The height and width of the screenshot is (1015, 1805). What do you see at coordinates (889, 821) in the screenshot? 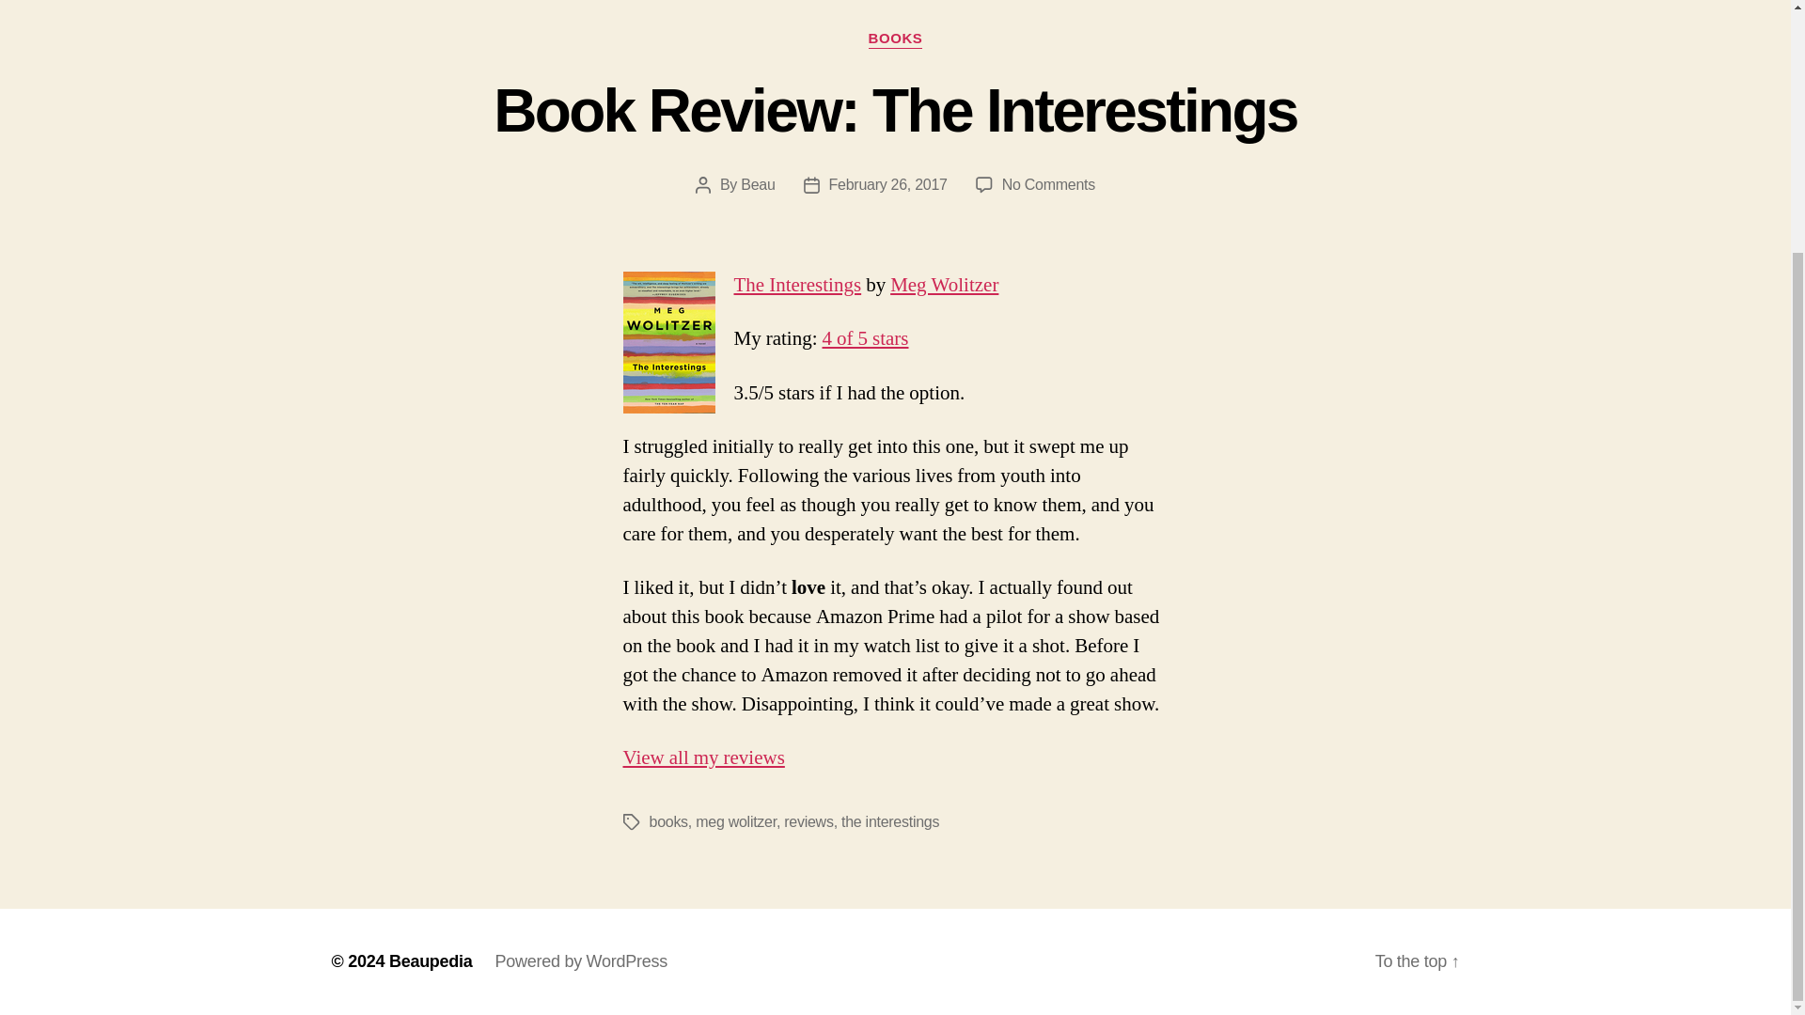
I see `books` at bounding box center [889, 821].